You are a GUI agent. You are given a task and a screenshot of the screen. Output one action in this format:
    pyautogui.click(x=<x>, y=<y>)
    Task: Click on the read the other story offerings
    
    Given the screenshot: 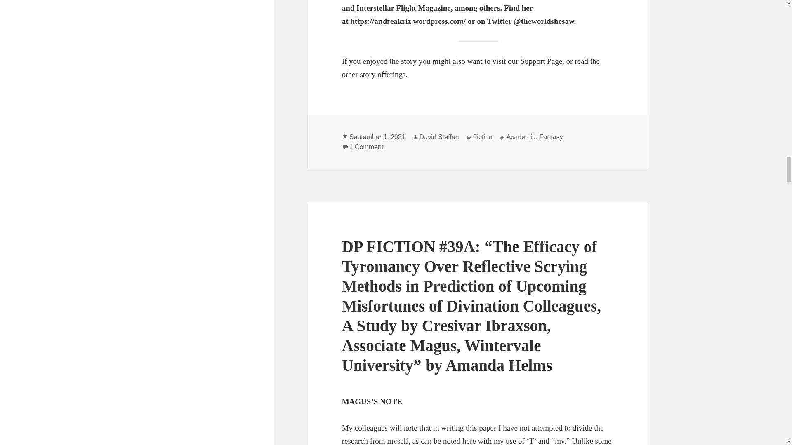 What is the action you would take?
    pyautogui.click(x=471, y=68)
    